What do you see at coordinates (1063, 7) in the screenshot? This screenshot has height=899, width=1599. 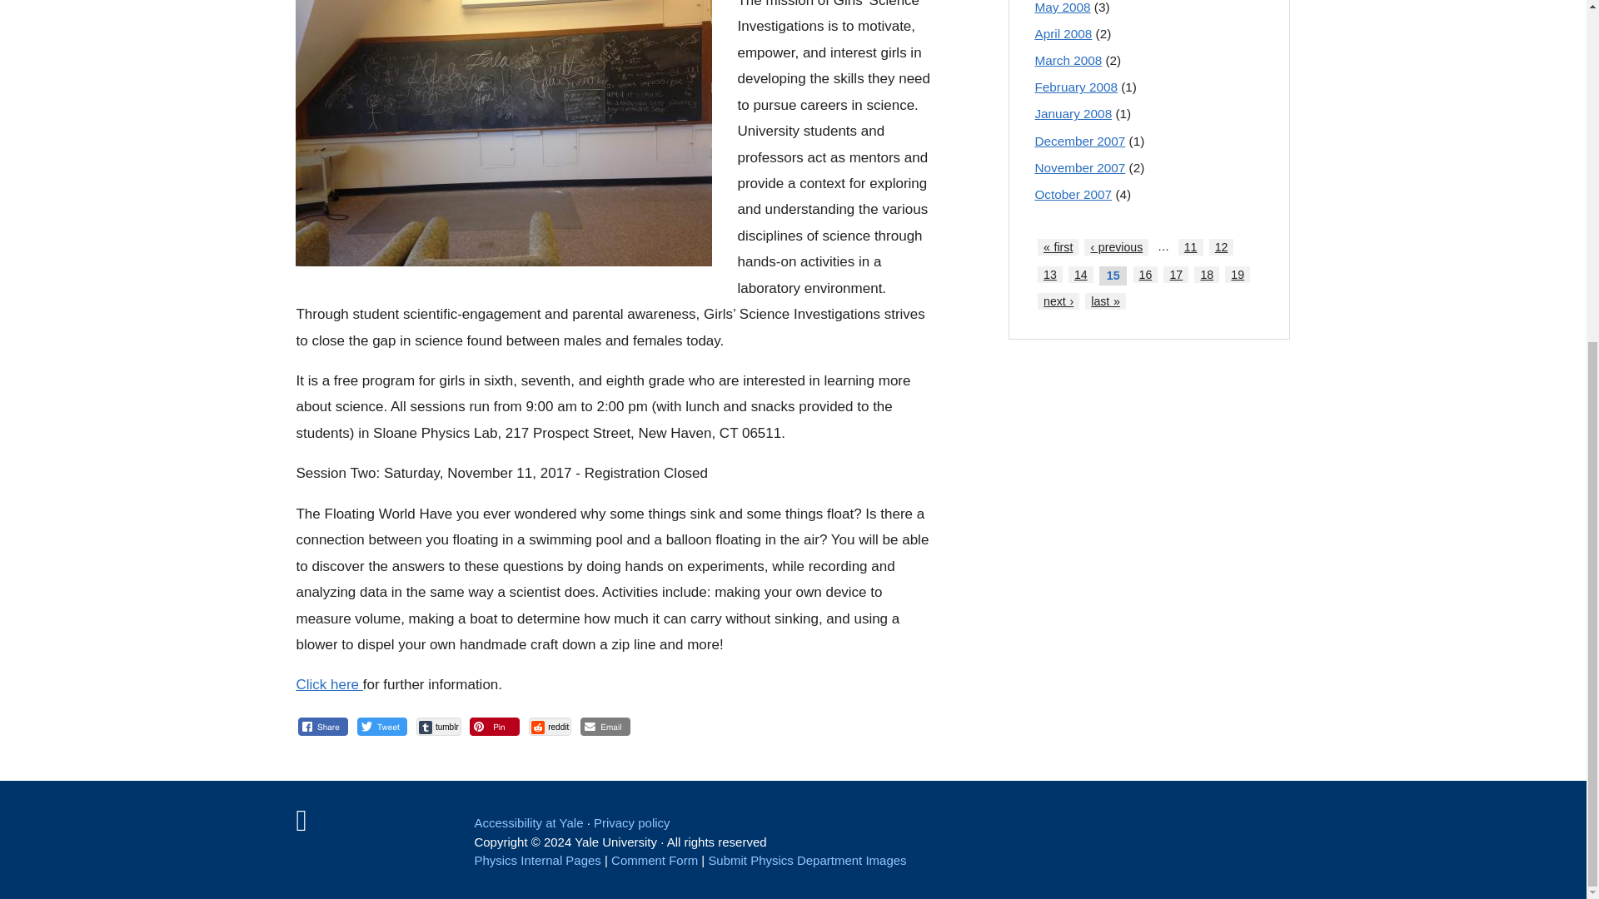 I see `May 2008` at bounding box center [1063, 7].